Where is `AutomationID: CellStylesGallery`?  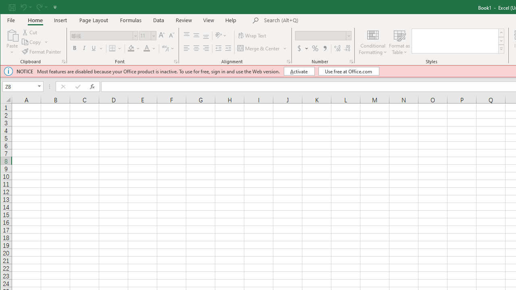 AutomationID: CellStylesGallery is located at coordinates (458, 41).